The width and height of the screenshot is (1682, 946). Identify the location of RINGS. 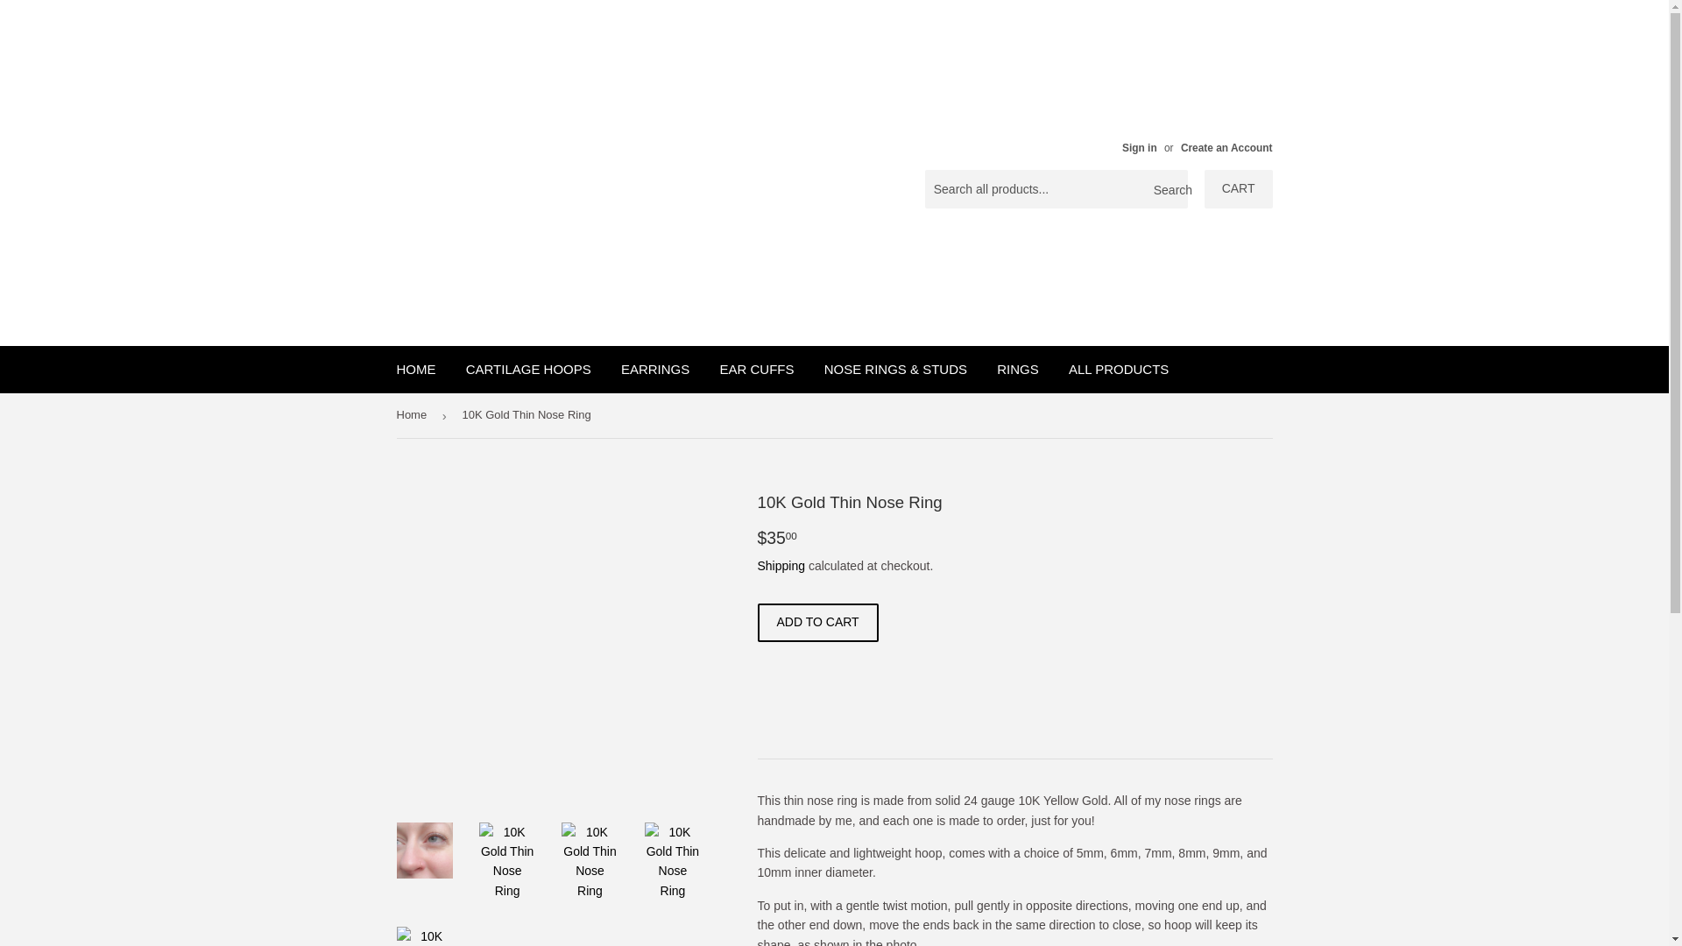
(1018, 370).